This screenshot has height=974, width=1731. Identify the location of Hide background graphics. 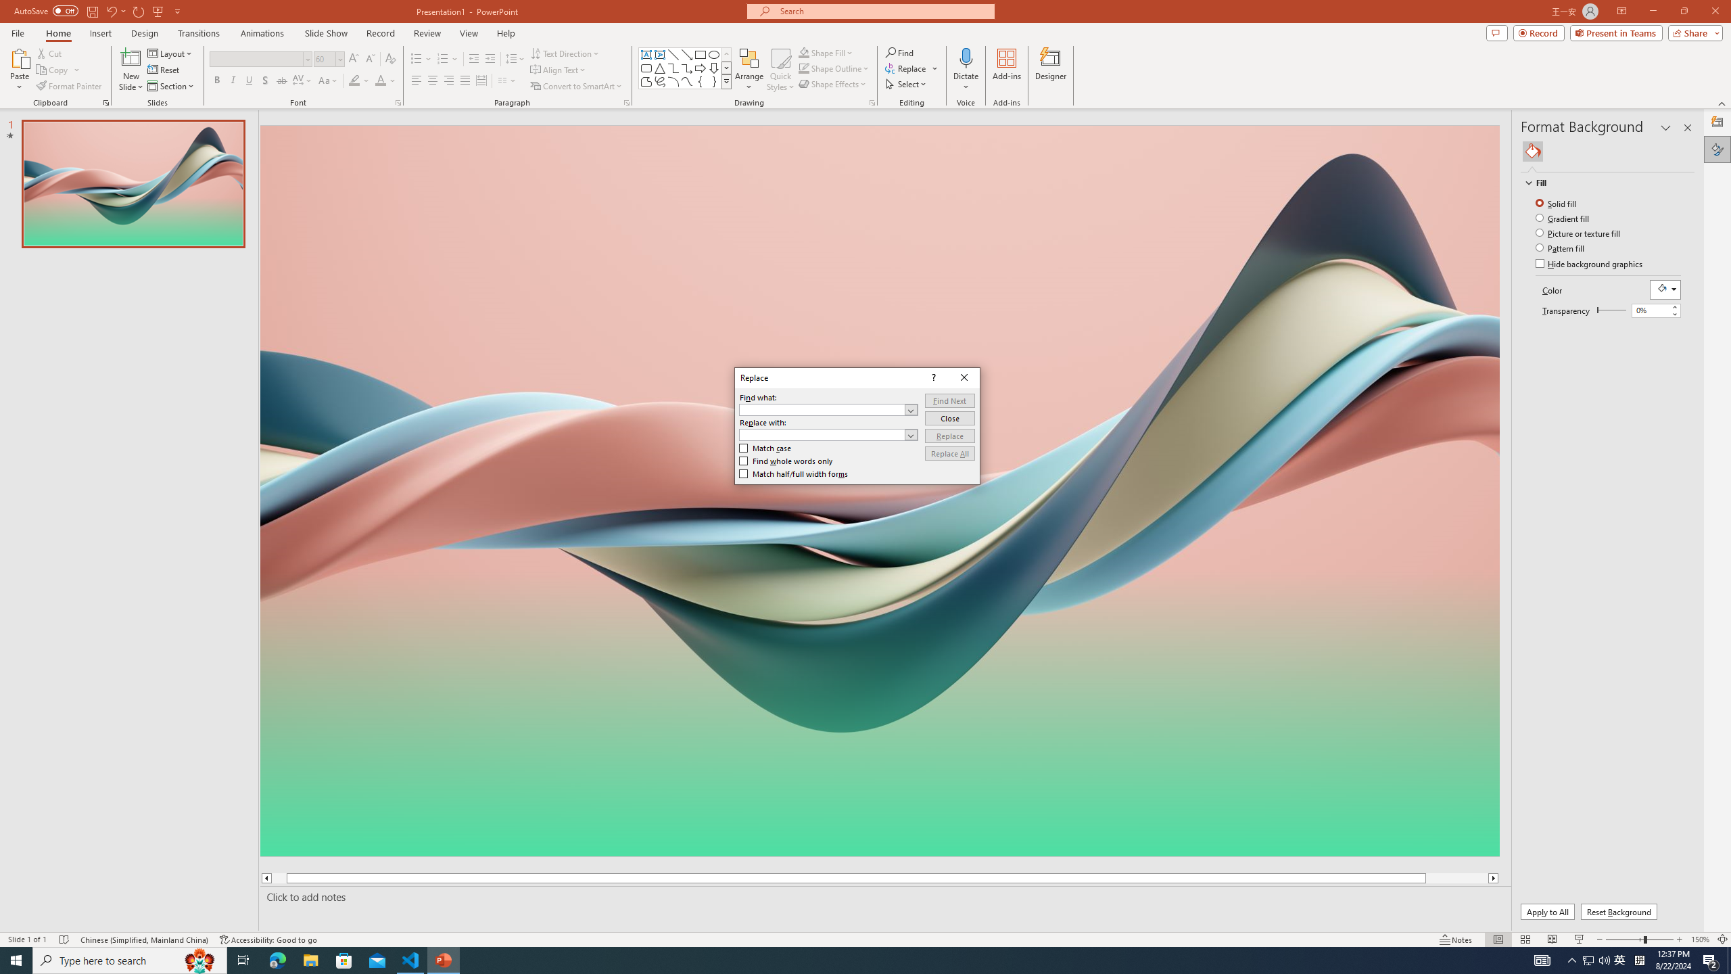
(1590, 264).